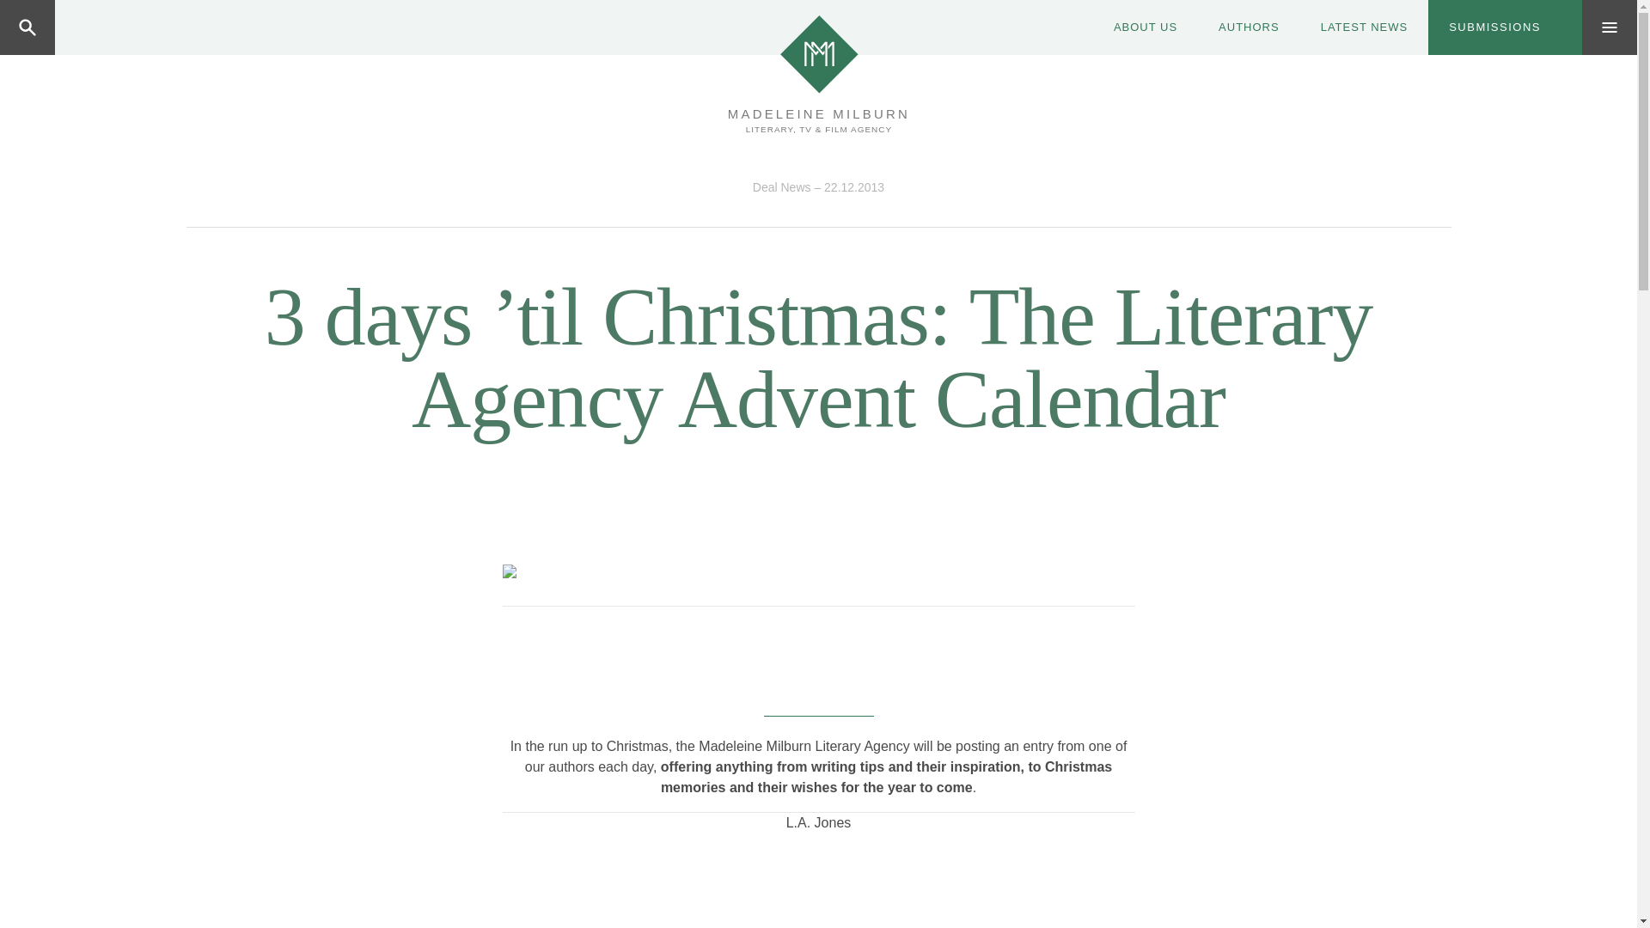 This screenshot has width=1650, height=928. What do you see at coordinates (1145, 27) in the screenshot?
I see `ABOUT US` at bounding box center [1145, 27].